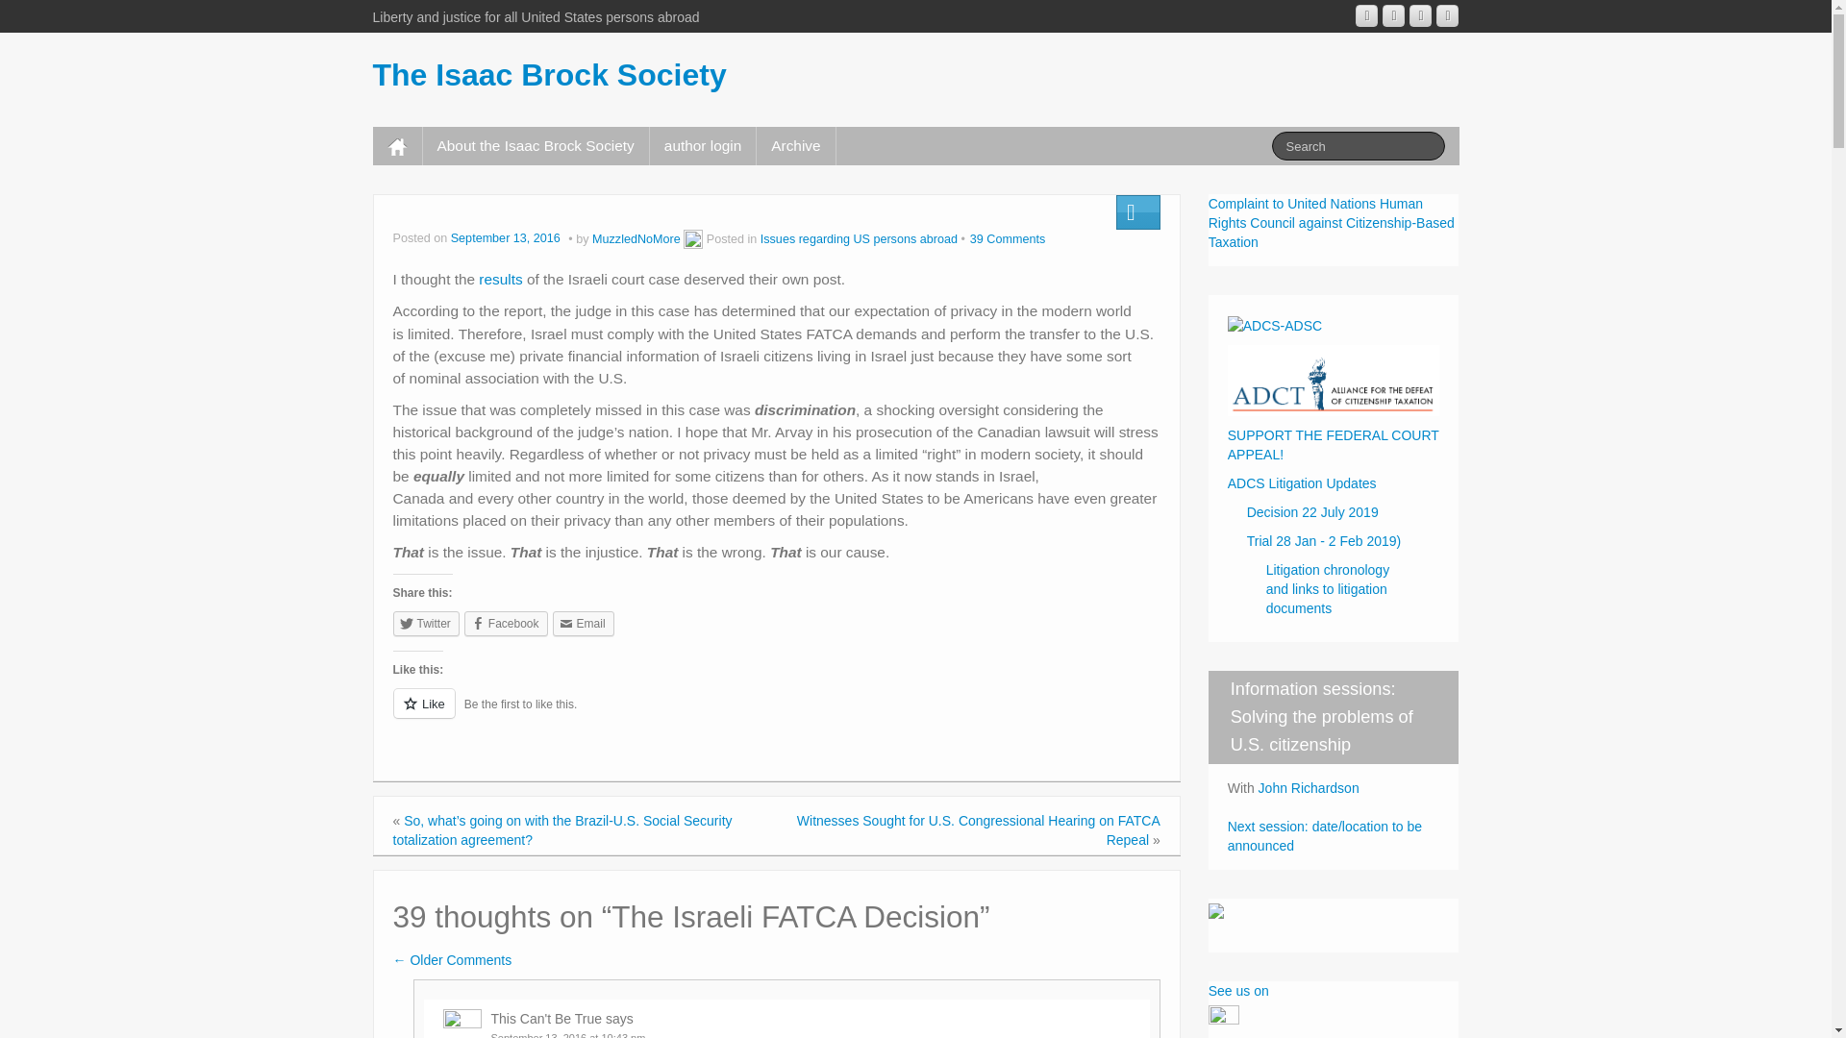  What do you see at coordinates (636, 238) in the screenshot?
I see `View all posts by MuzzledNoMore` at bounding box center [636, 238].